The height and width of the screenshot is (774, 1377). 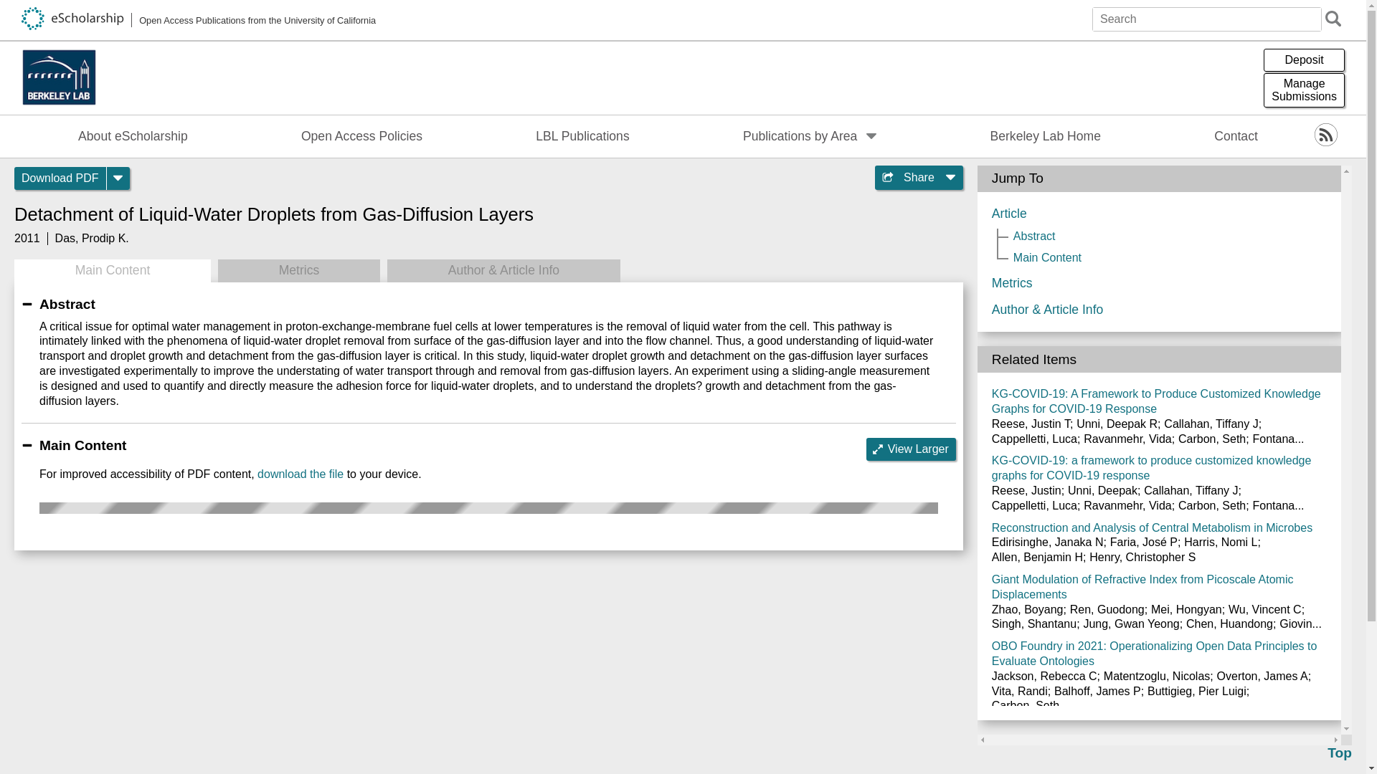 What do you see at coordinates (199, 20) in the screenshot?
I see `Open Access Publications from the University of California` at bounding box center [199, 20].